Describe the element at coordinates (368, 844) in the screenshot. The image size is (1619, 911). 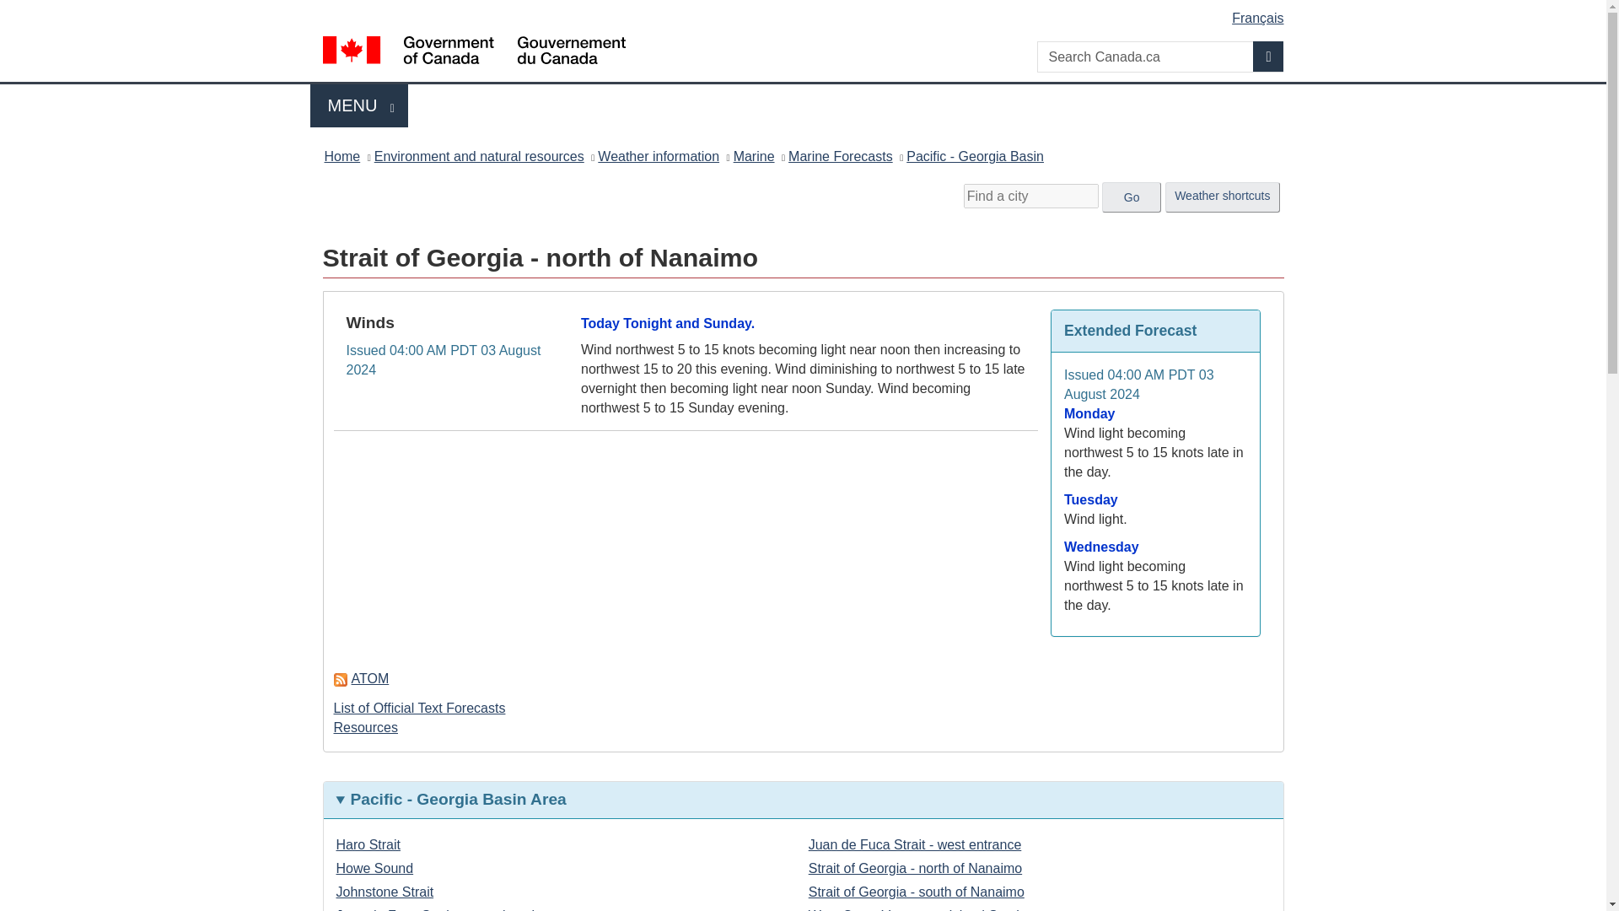
I see `Go` at that location.